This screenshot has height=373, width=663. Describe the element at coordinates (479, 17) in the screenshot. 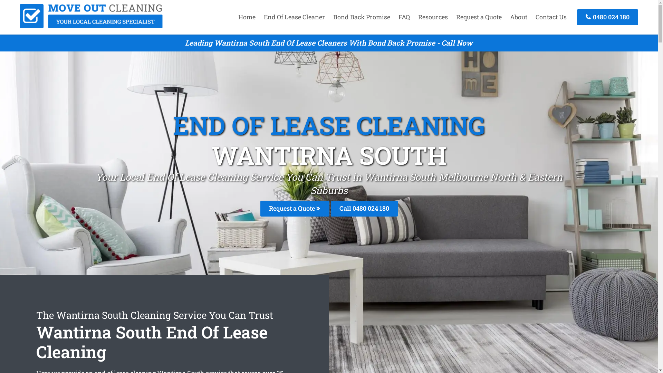

I see `Request a Quote` at that location.